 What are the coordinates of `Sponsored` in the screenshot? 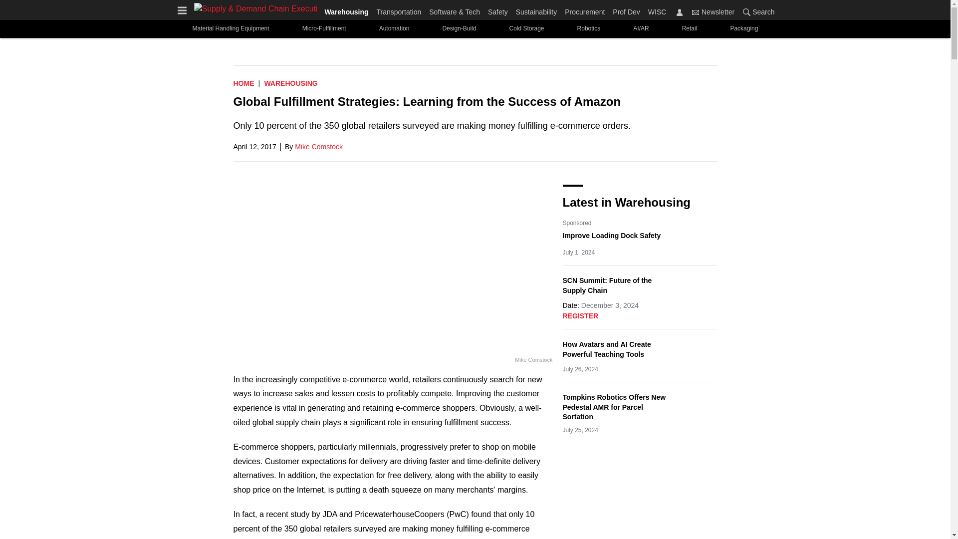 It's located at (577, 223).